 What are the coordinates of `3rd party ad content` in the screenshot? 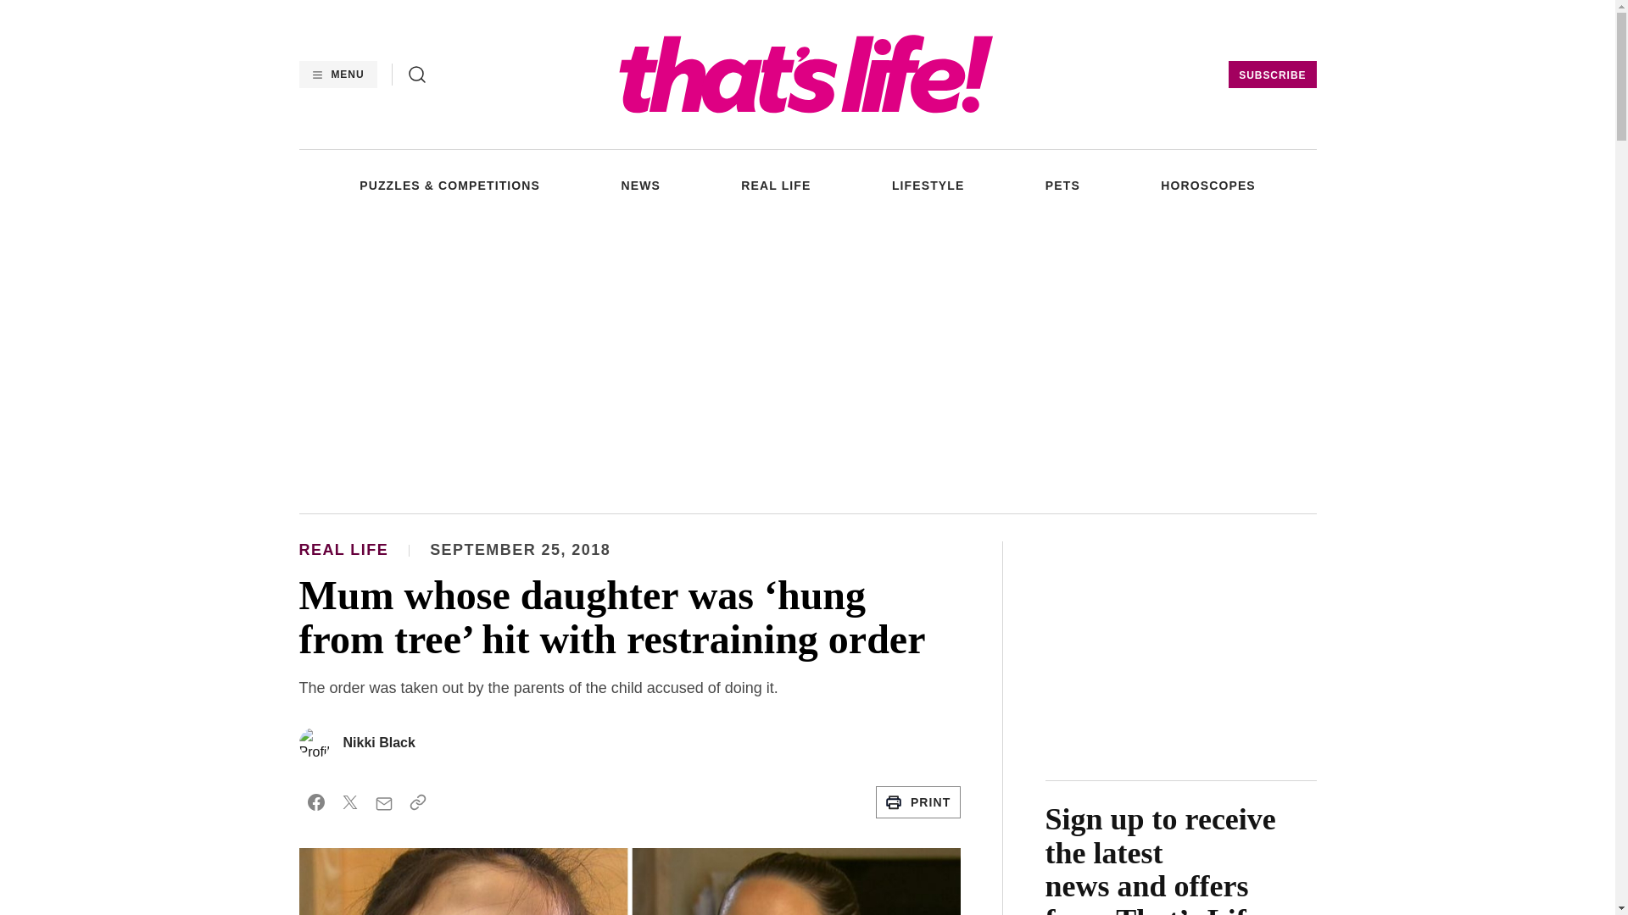 It's located at (1180, 647).